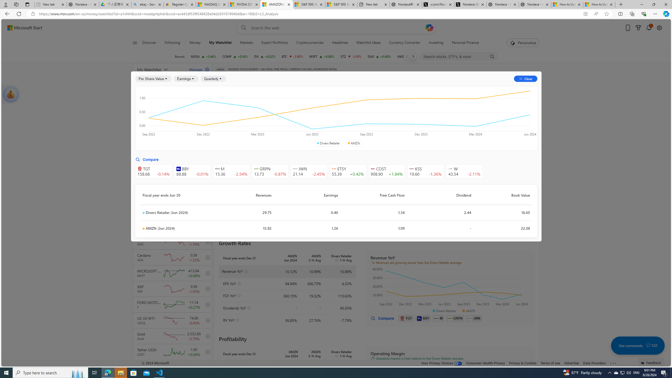  What do you see at coordinates (379, 56) in the screenshot?
I see `DAX DAX increase 18,808.50 +126.69 +0.68%` at bounding box center [379, 56].